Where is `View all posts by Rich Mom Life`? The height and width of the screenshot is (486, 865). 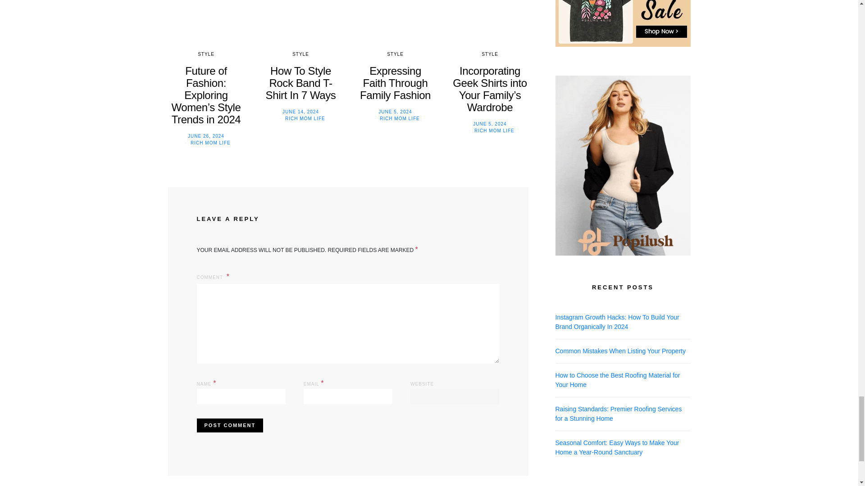 View all posts by Rich Mom Life is located at coordinates (494, 130).